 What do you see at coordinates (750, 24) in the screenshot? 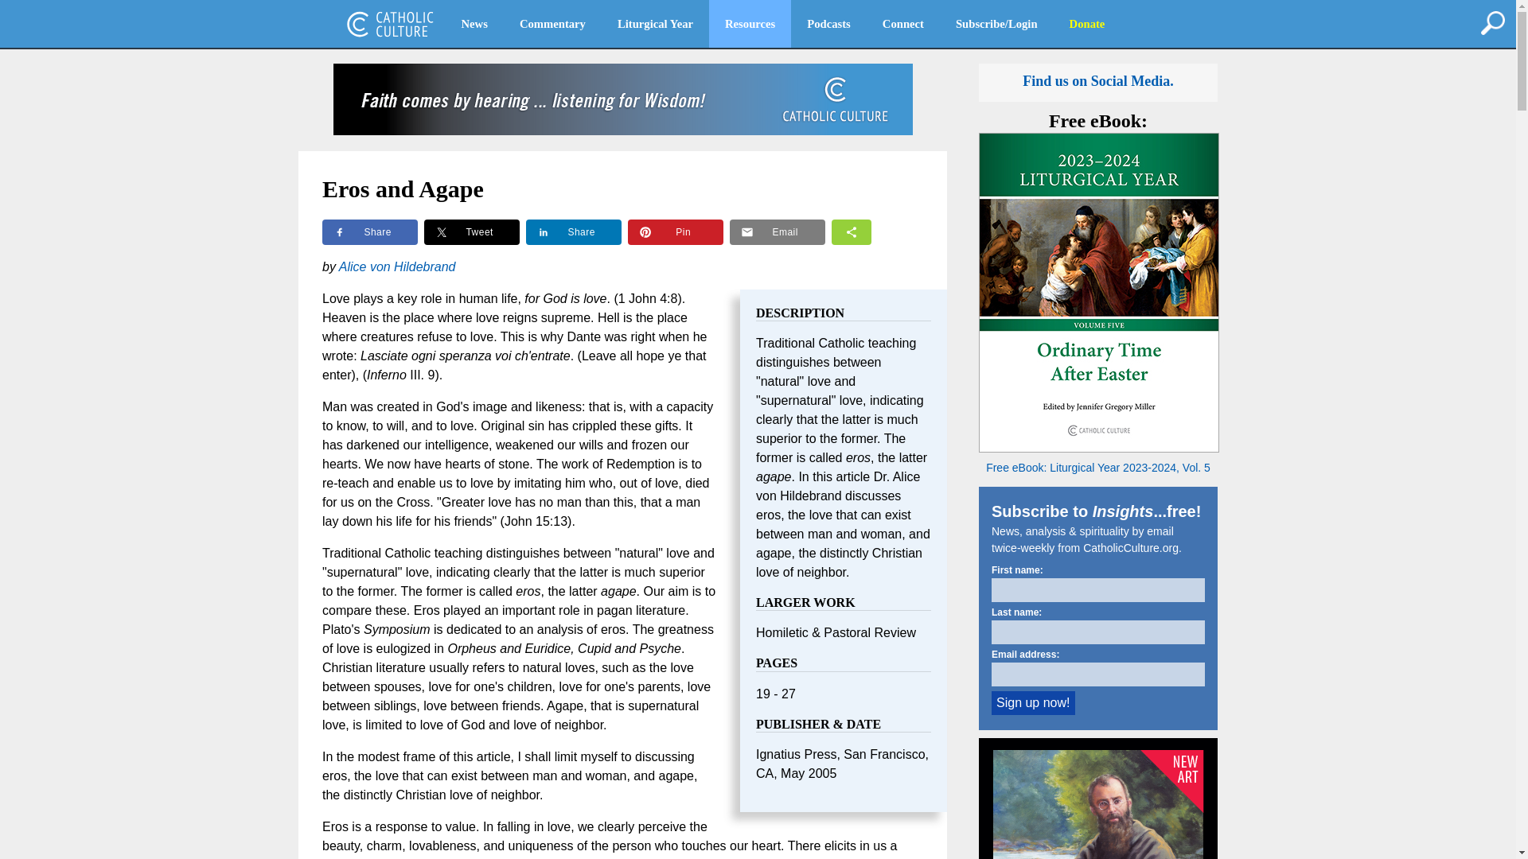
I see `Resources` at bounding box center [750, 24].